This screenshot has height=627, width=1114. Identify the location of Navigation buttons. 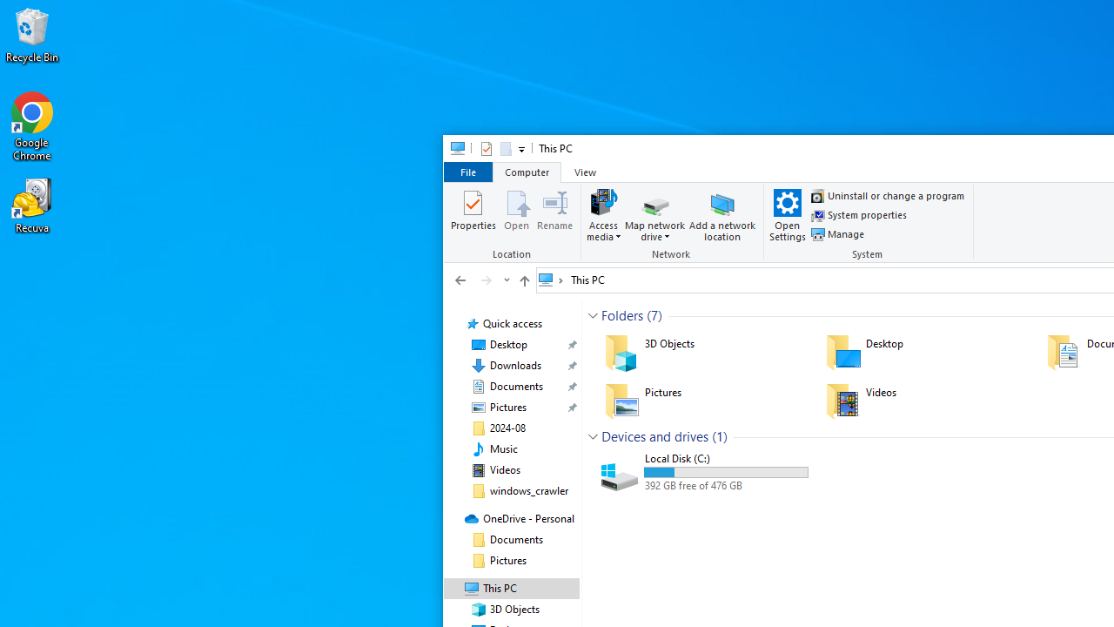
(480, 280).